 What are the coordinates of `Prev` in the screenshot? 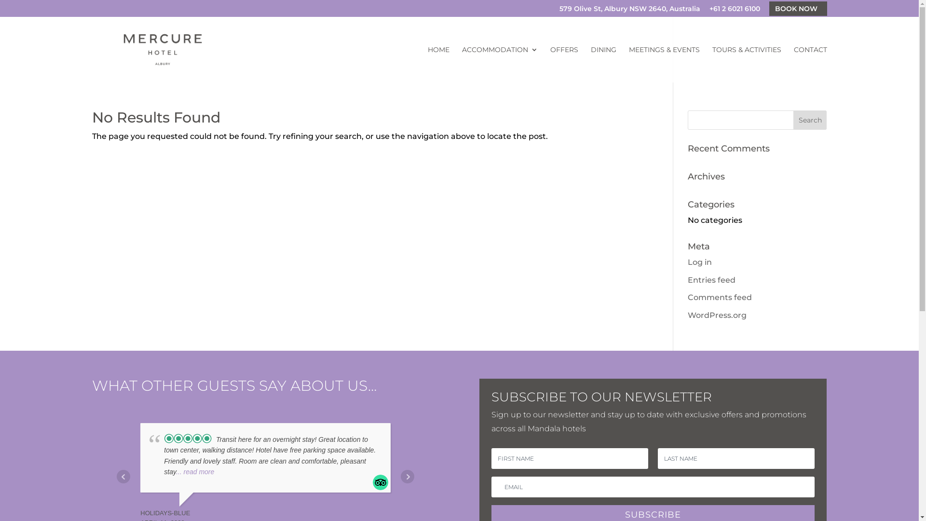 It's located at (123, 477).